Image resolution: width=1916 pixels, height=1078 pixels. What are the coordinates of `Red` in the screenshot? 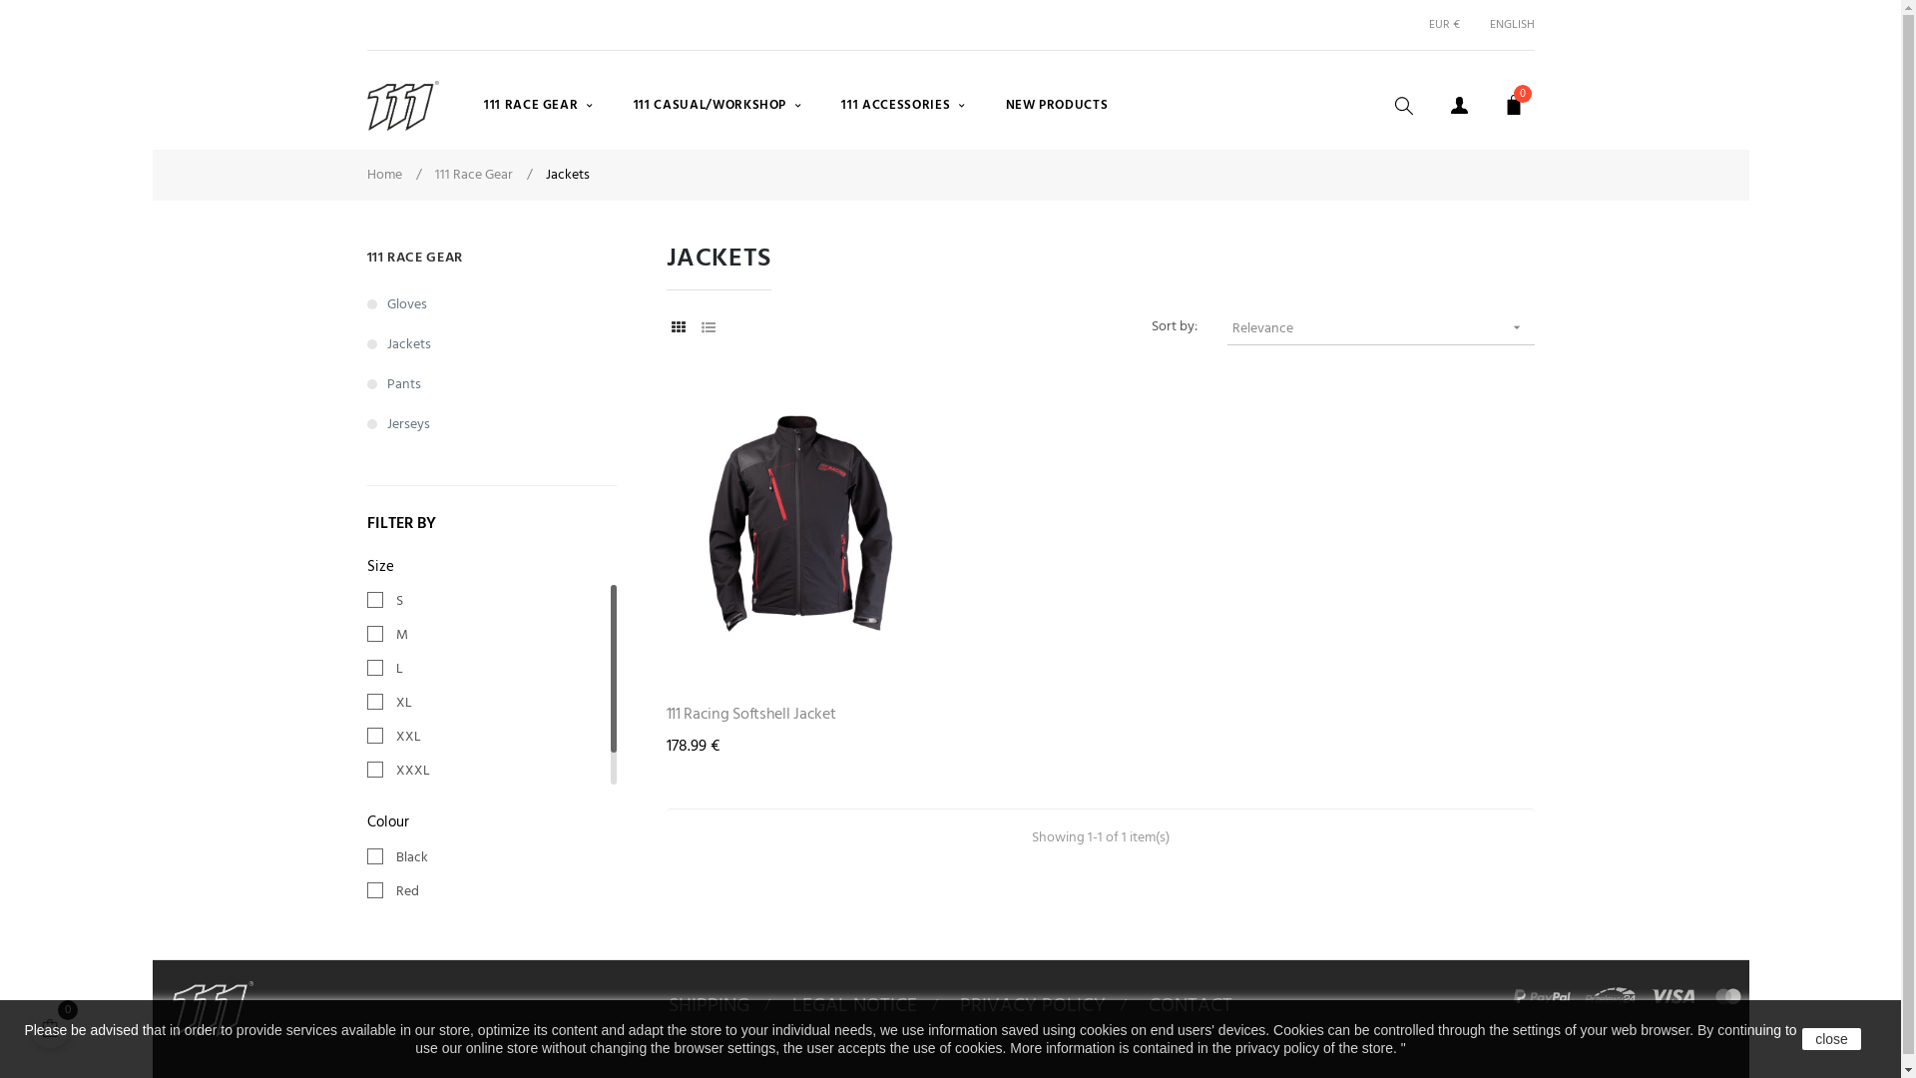 It's located at (495, 892).